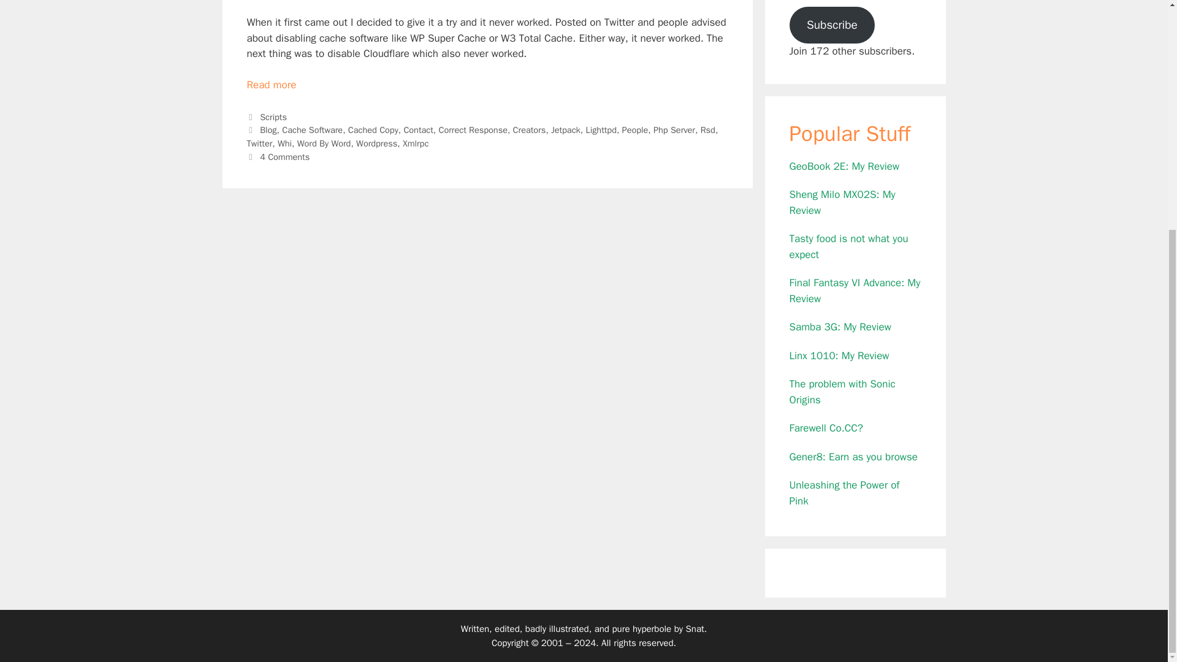 Image resolution: width=1177 pixels, height=662 pixels. I want to click on Scripts, so click(273, 116).